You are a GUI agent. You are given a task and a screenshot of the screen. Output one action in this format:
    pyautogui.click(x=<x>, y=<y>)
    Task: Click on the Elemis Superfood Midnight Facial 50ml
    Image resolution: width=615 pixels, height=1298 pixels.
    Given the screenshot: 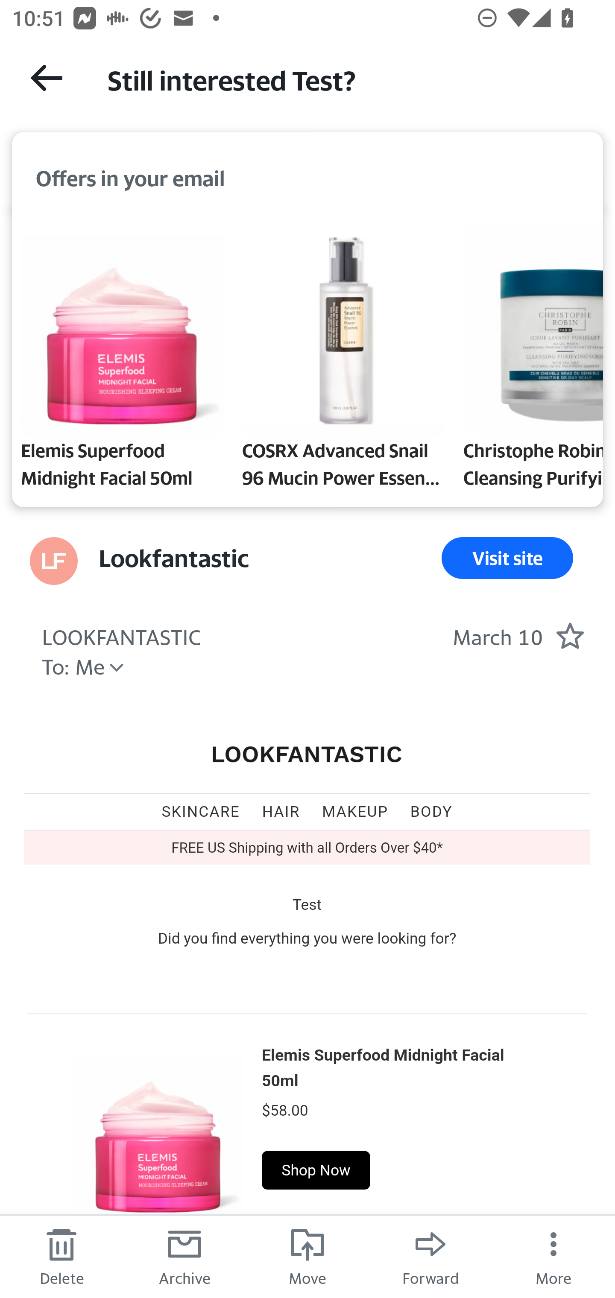 What is the action you would take?
    pyautogui.click(x=122, y=358)
    